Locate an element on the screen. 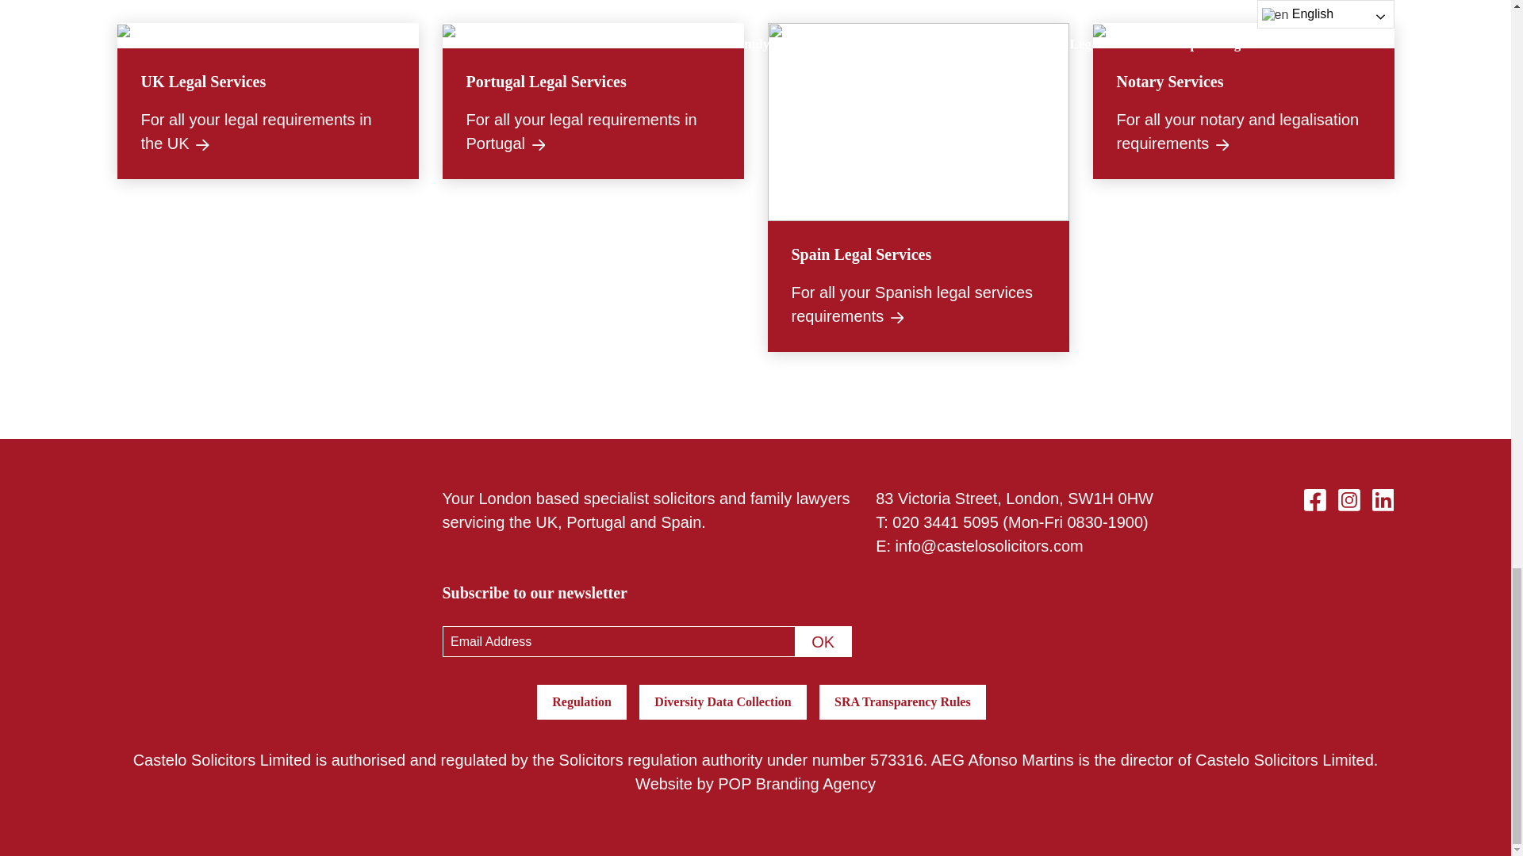 Image resolution: width=1523 pixels, height=856 pixels. Instagram is located at coordinates (1348, 498).